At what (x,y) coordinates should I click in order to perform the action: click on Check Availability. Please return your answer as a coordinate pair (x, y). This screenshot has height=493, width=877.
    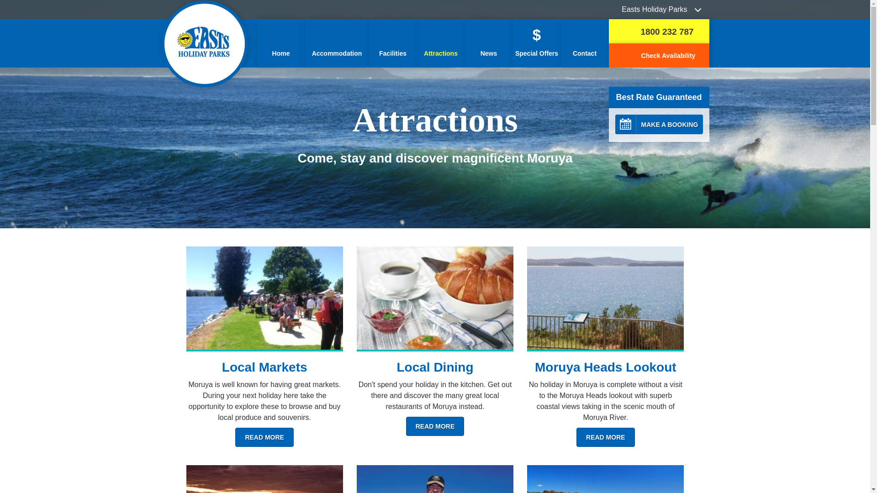
    Looking at the image, I should click on (659, 56).